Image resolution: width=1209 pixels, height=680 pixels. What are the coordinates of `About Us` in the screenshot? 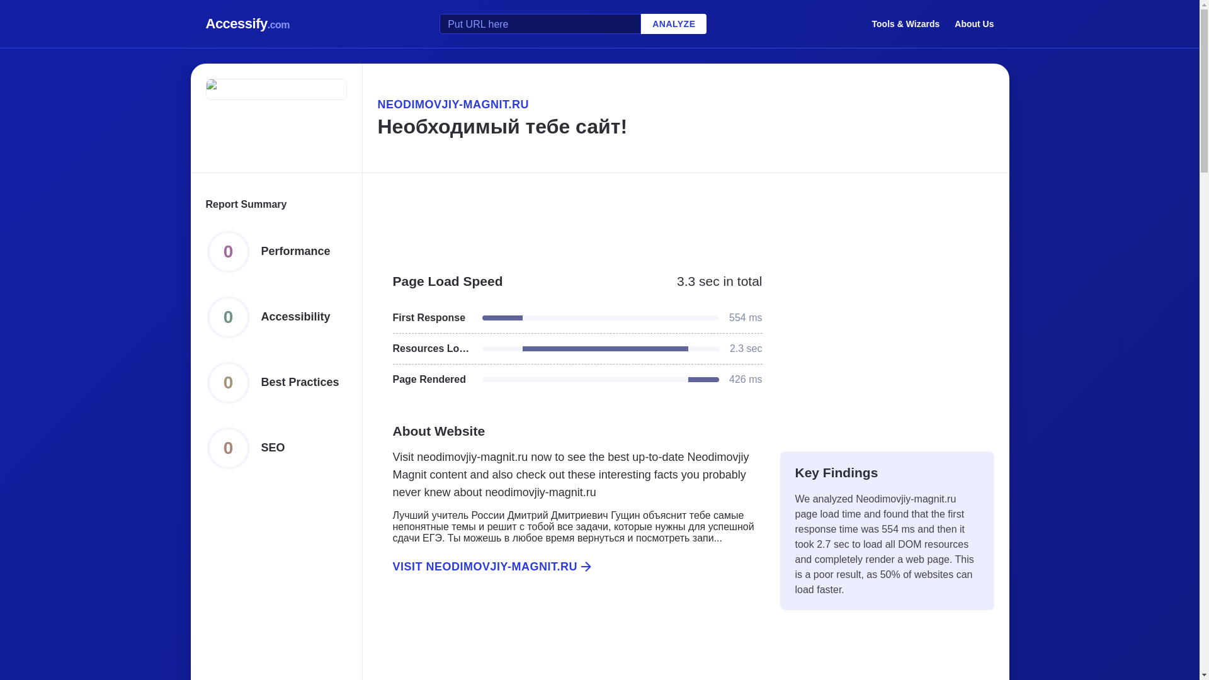 It's located at (974, 23).